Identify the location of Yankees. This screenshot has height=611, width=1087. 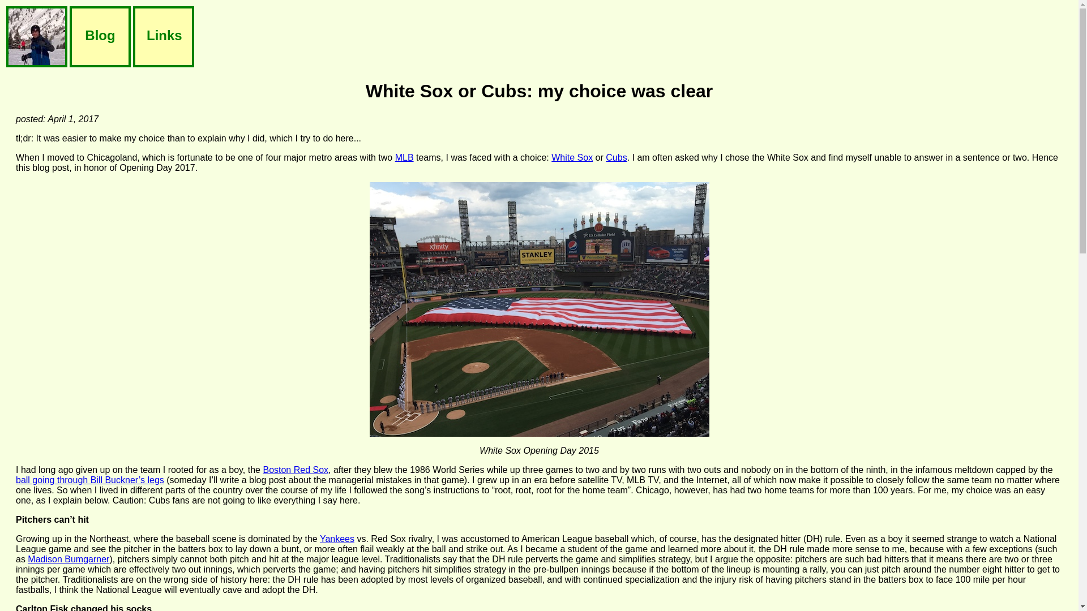
(336, 539).